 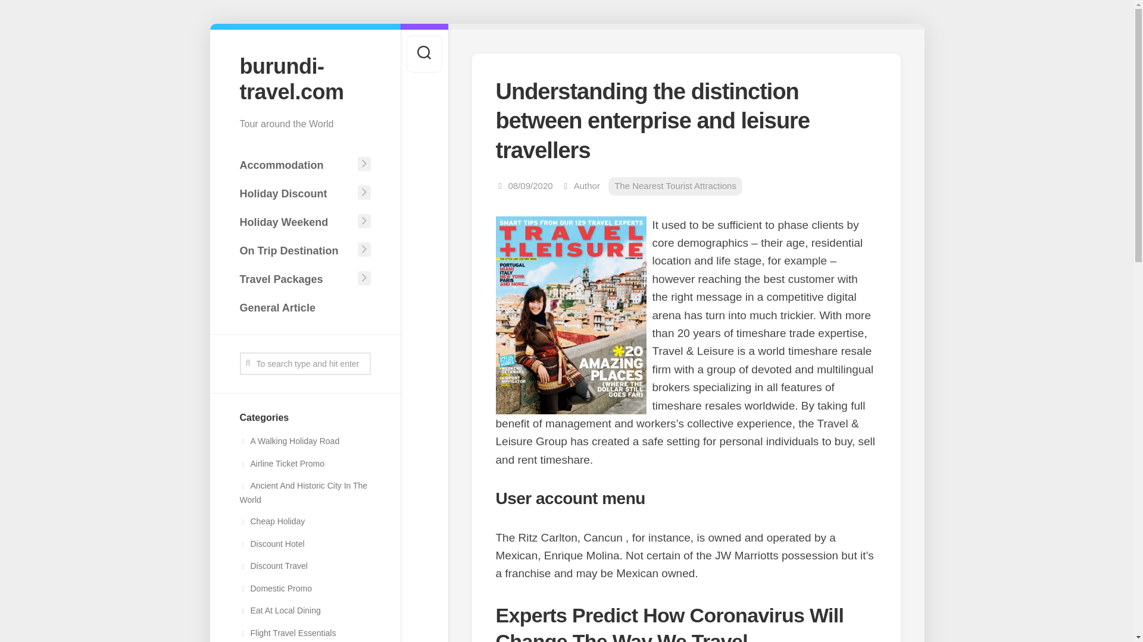 What do you see at coordinates (302, 492) in the screenshot?
I see `Ancient And Historic City In The World` at bounding box center [302, 492].